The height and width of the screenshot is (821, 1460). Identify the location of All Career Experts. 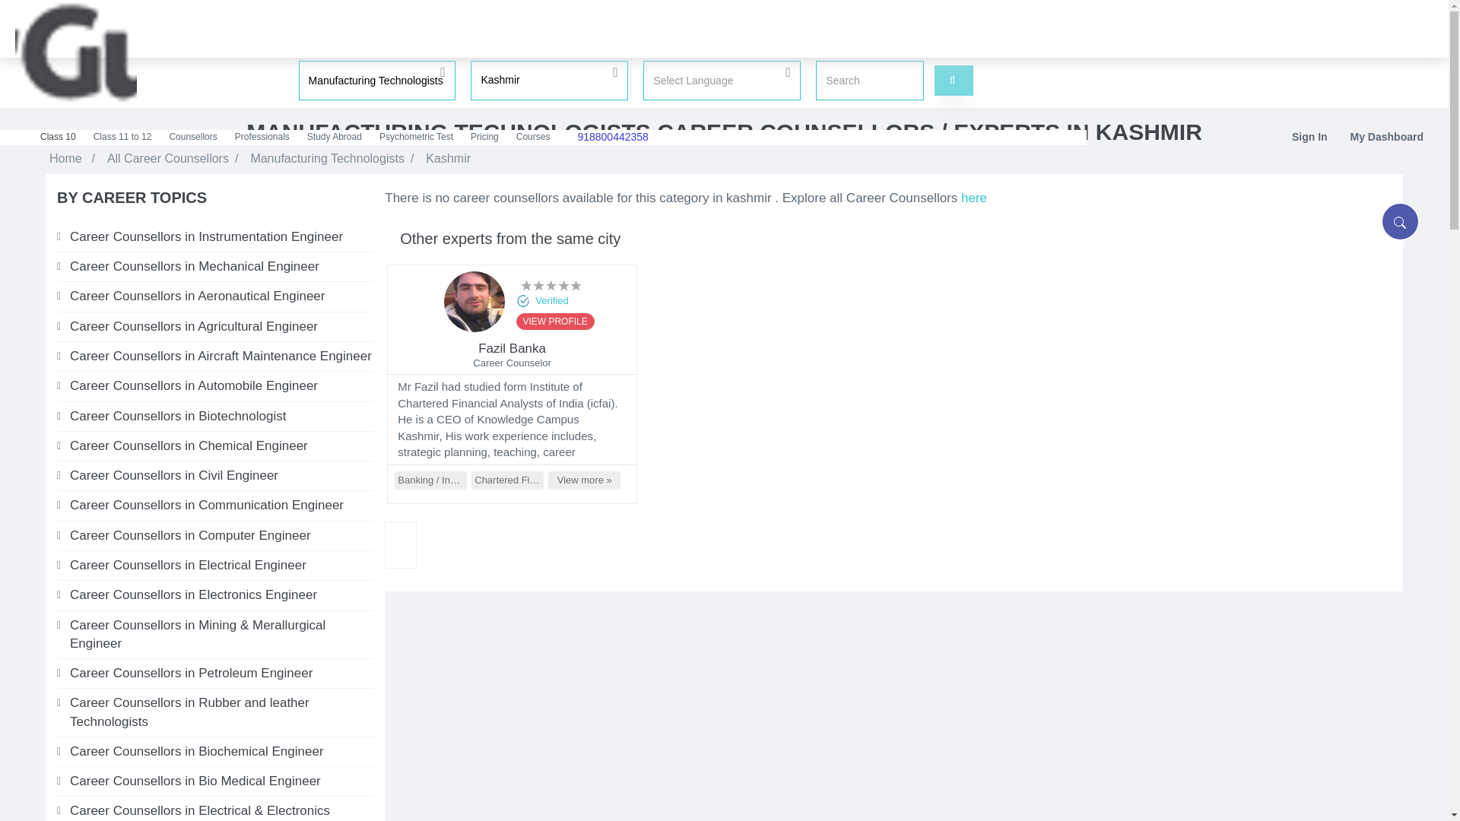
(973, 198).